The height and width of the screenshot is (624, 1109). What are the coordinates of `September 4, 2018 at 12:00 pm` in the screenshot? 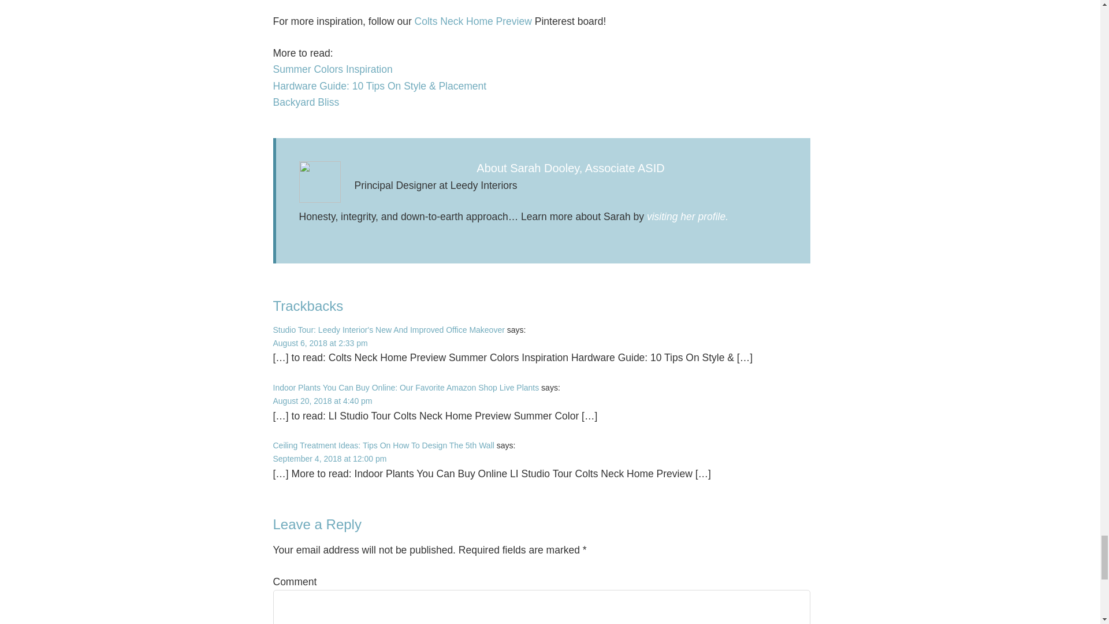 It's located at (329, 459).